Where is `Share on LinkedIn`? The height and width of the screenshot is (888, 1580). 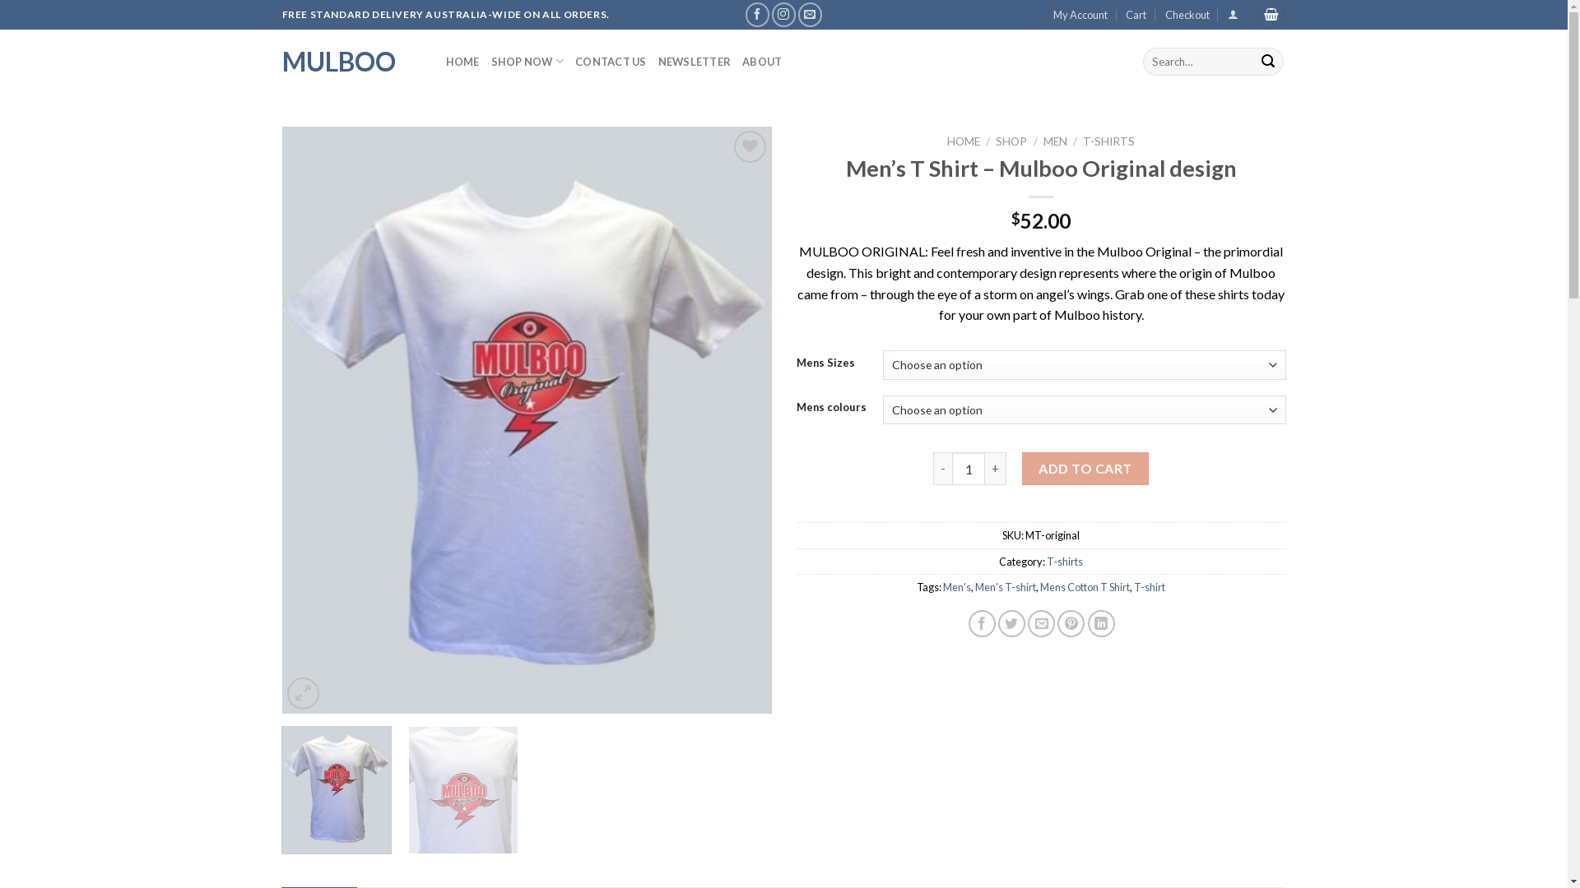
Share on LinkedIn is located at coordinates (1101, 623).